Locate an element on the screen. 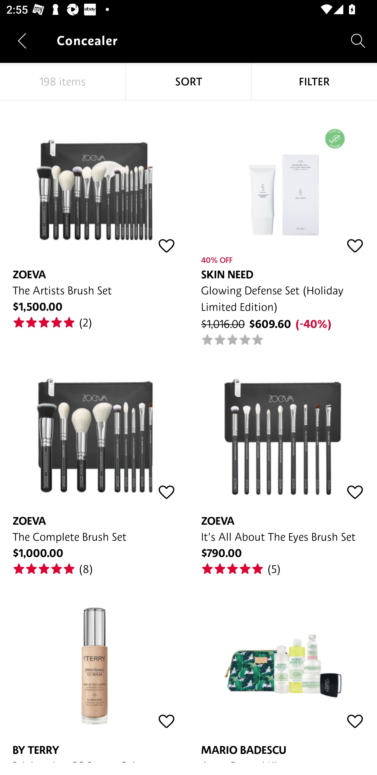  ZOEVA The Artists Brush Set $1,500.00 (2) is located at coordinates (94, 215).